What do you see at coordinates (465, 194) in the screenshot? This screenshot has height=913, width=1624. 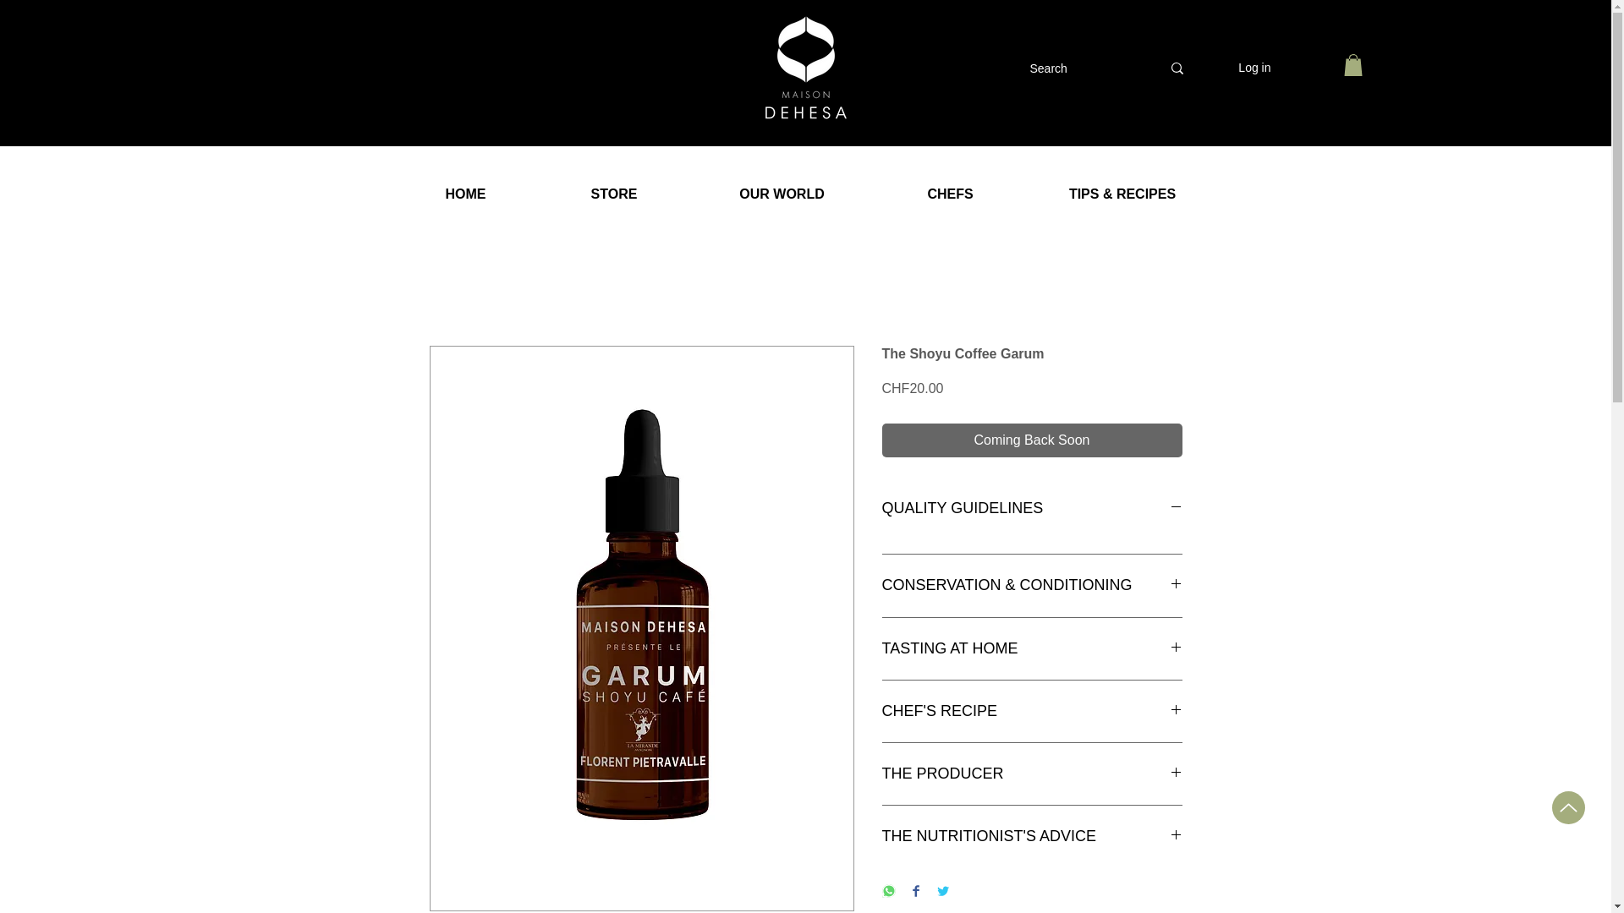 I see `HOME` at bounding box center [465, 194].